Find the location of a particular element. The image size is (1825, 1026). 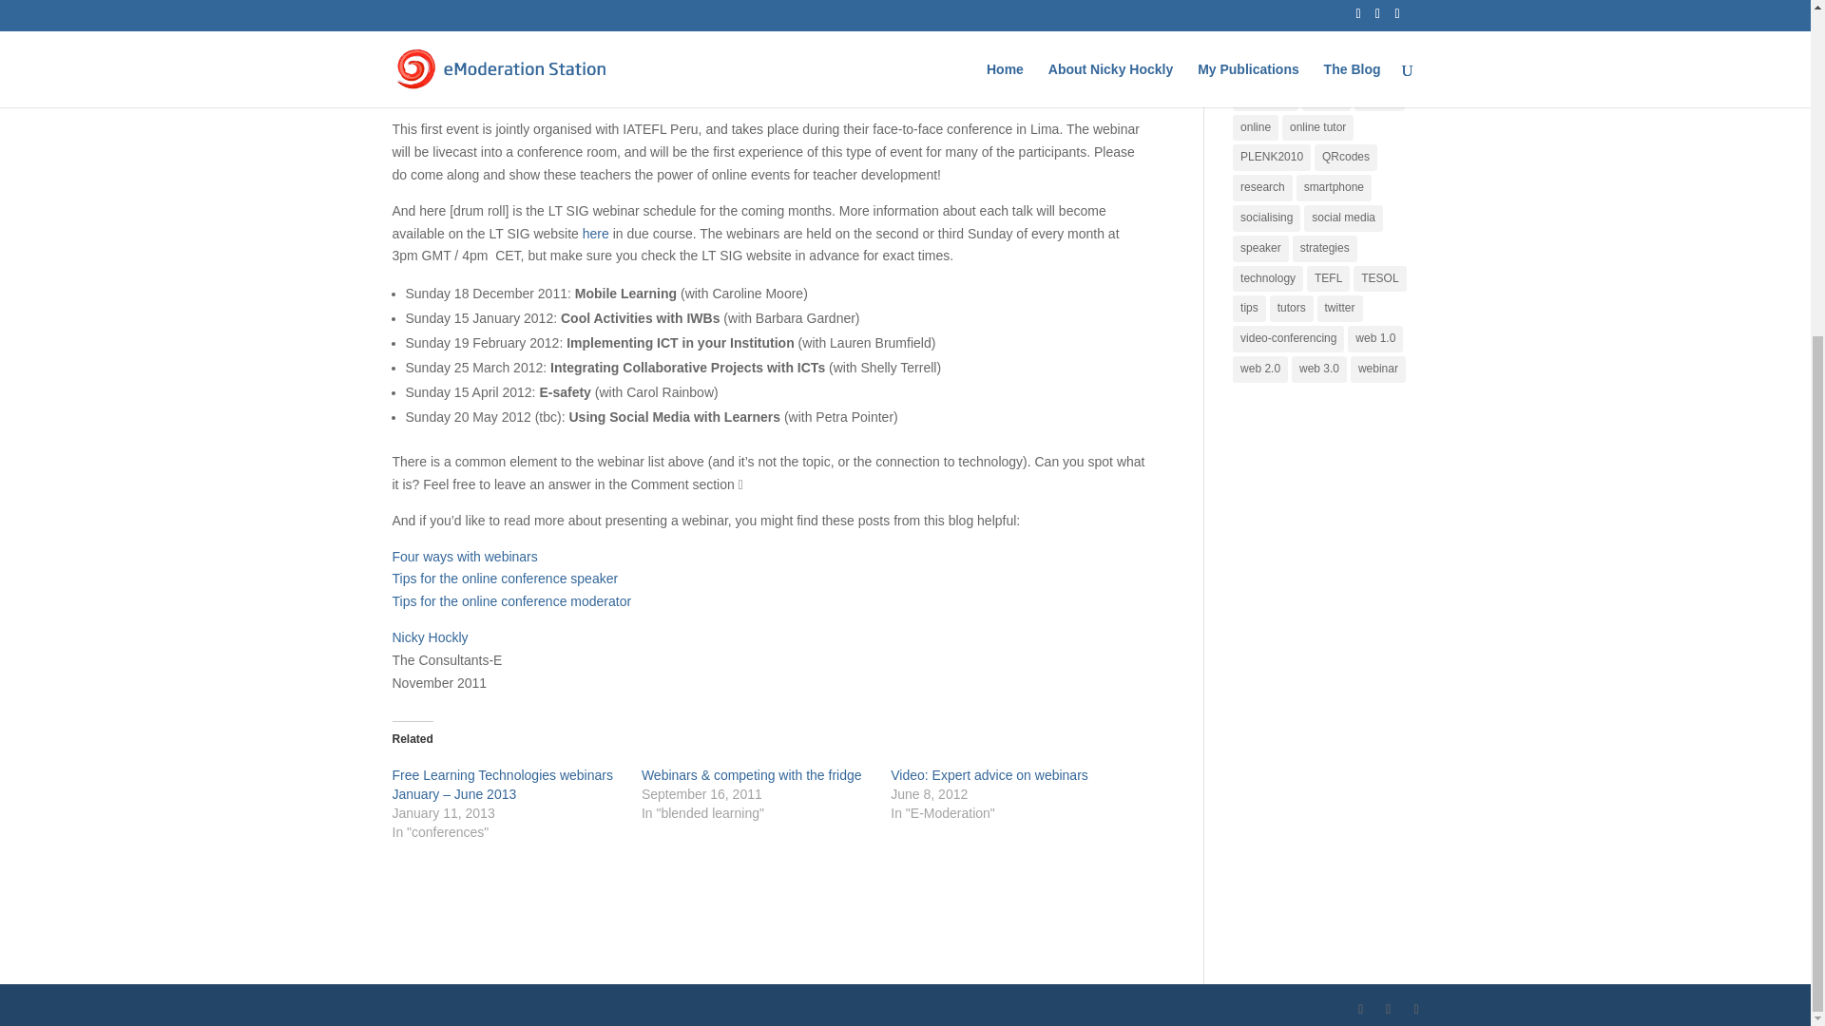

Nicky Hockly is located at coordinates (430, 637).